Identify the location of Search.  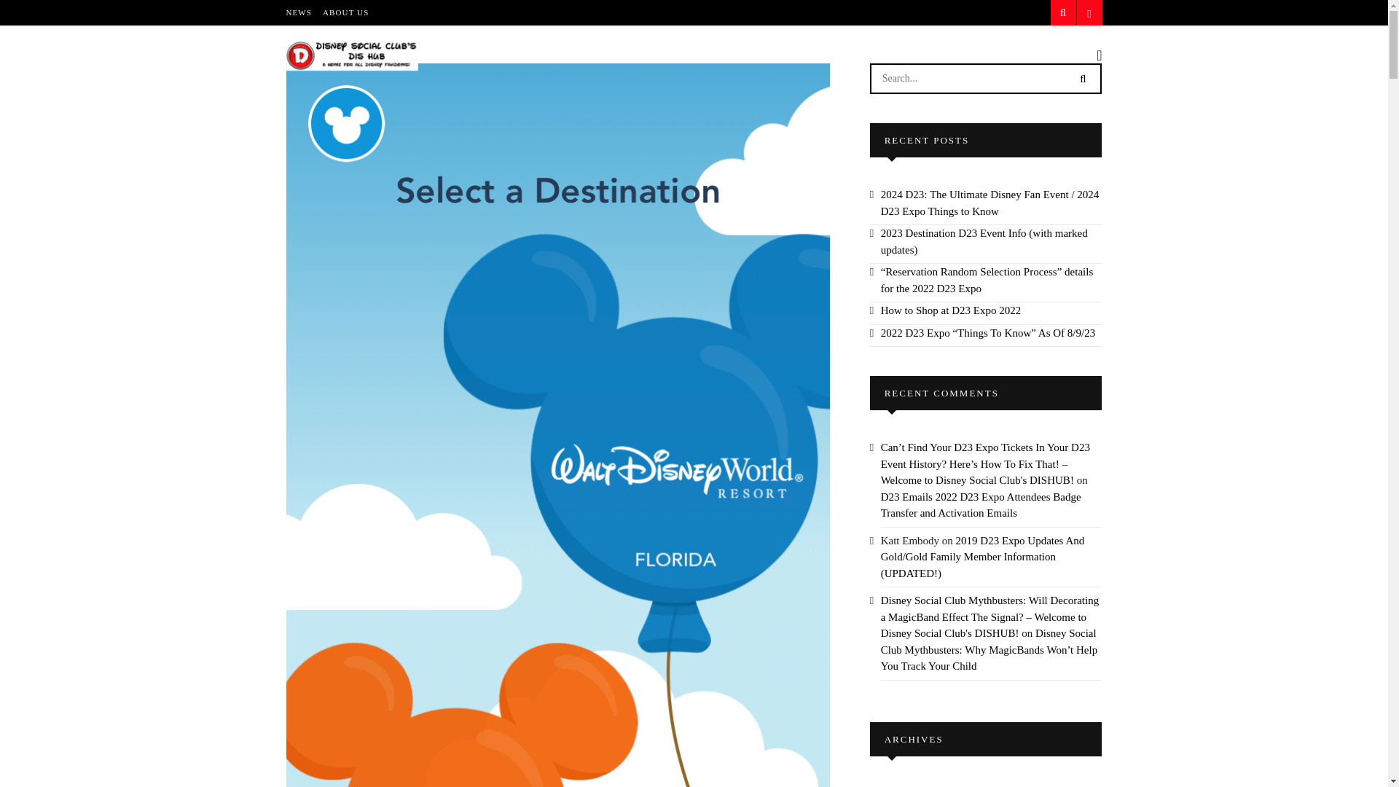
(1083, 77).